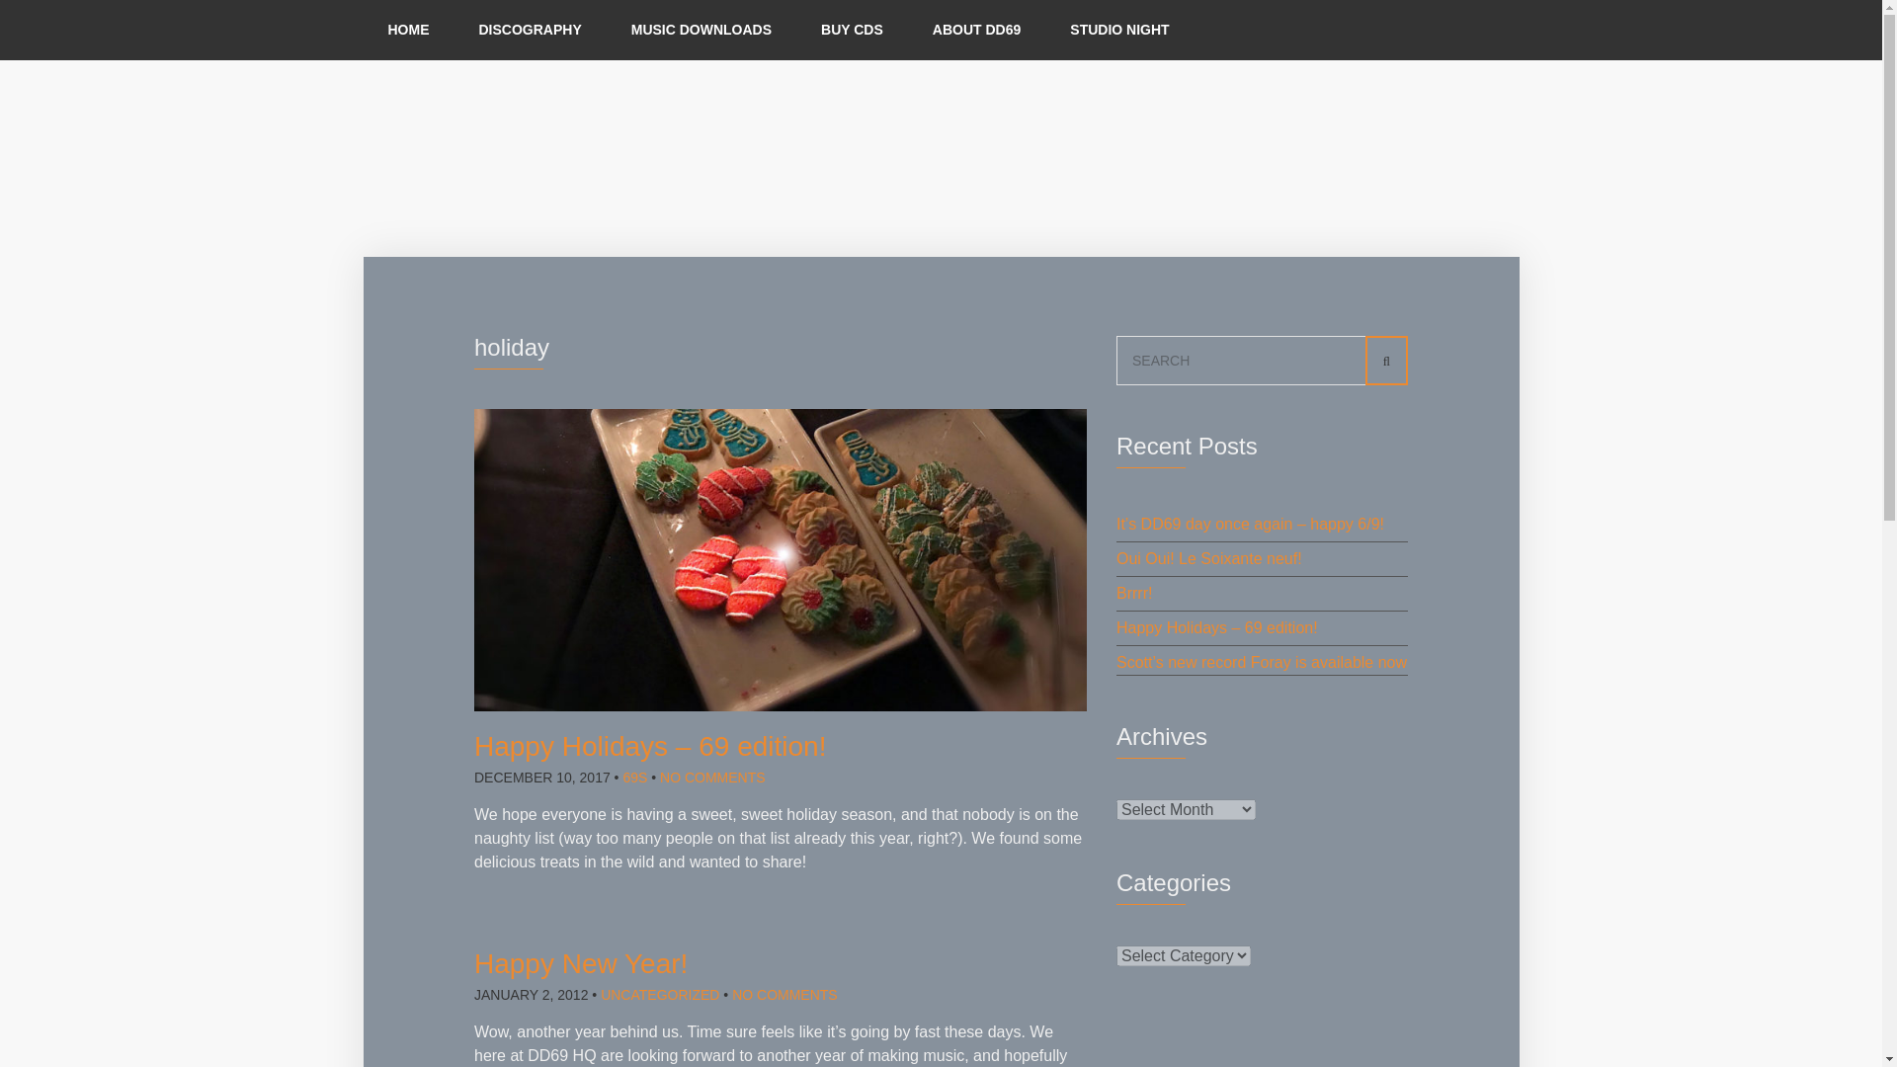  Describe the element at coordinates (784, 995) in the screenshot. I see `NO COMMENTS` at that location.